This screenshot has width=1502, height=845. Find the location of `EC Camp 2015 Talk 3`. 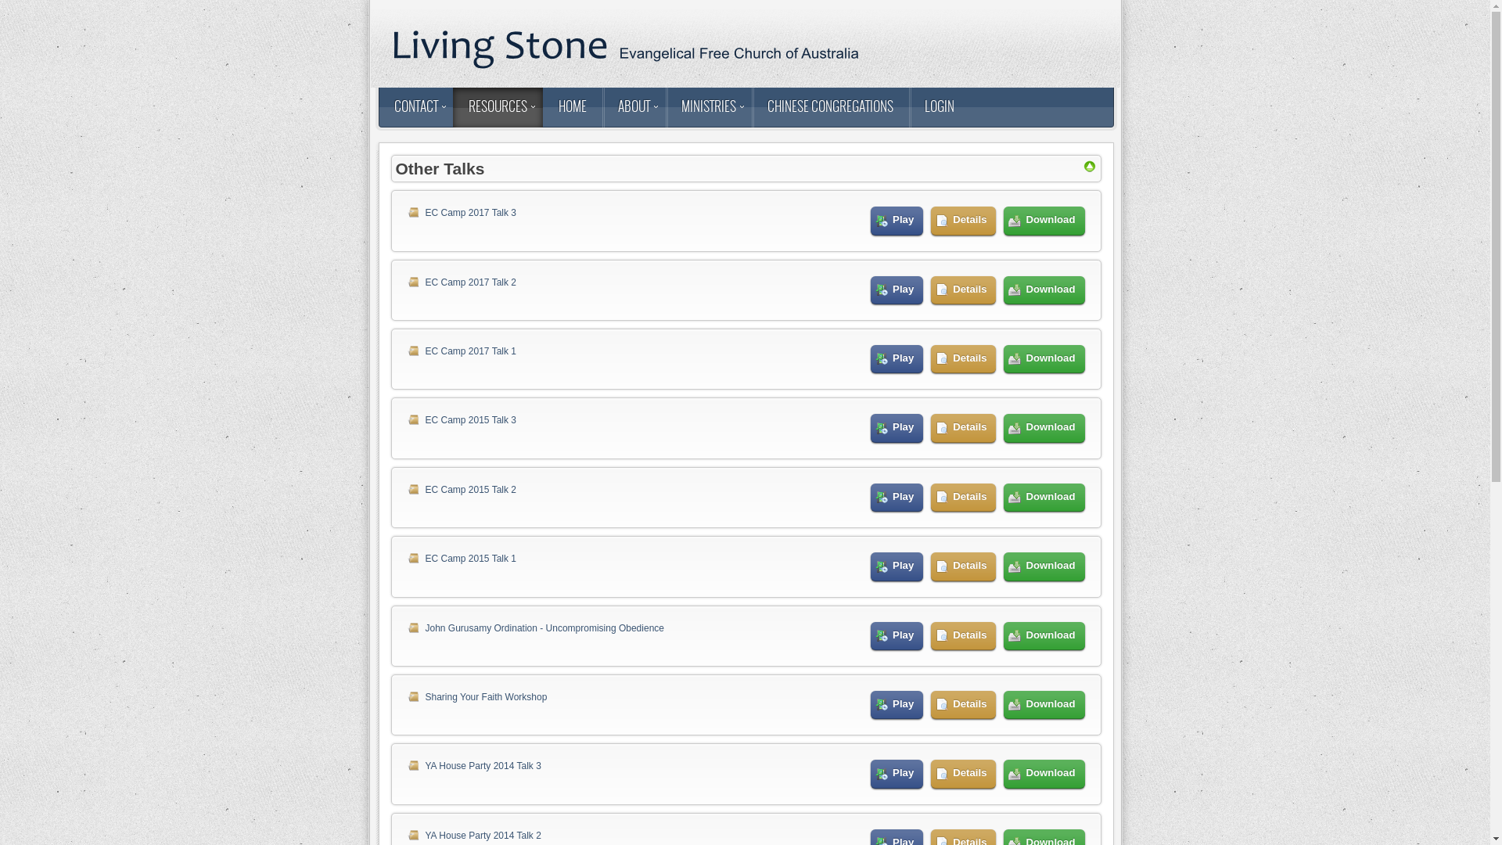

EC Camp 2015 Talk 3 is located at coordinates (471, 420).